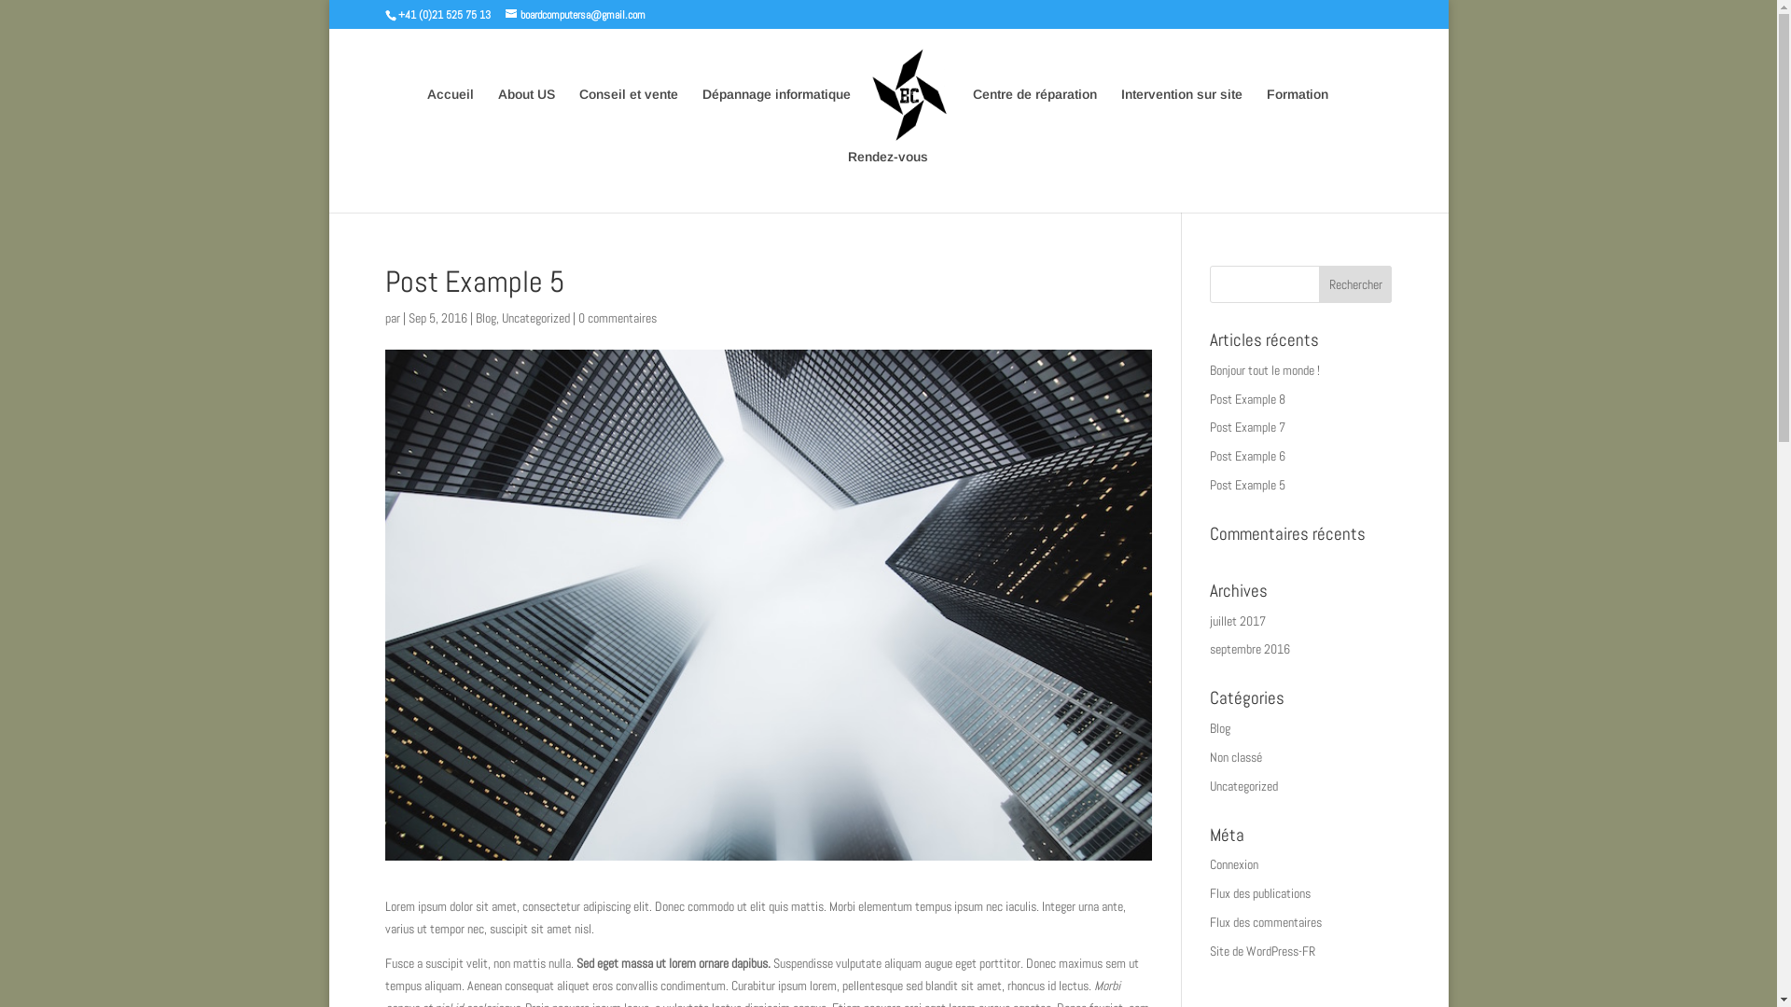 This screenshot has height=1007, width=1791. I want to click on Post Example 5, so click(1248, 485).